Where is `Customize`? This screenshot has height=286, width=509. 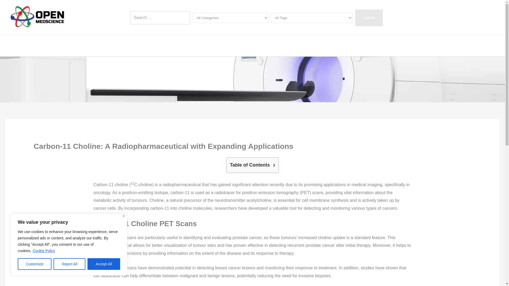 Customize is located at coordinates (34, 264).